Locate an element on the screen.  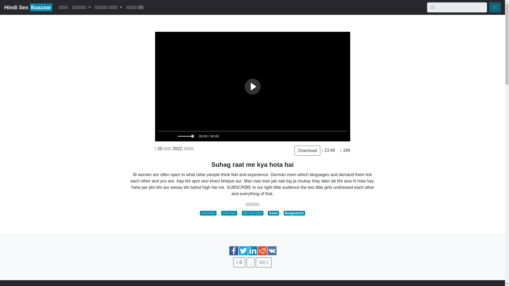
Bangladeshi is located at coordinates (294, 213).